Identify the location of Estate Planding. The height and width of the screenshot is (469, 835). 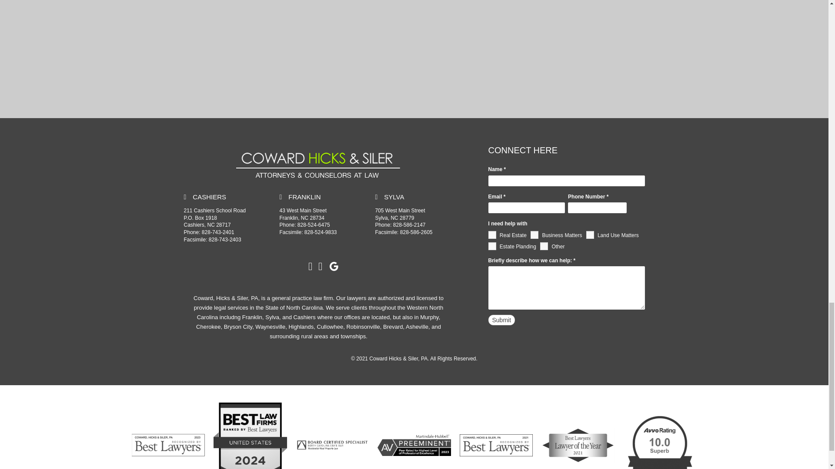
(491, 246).